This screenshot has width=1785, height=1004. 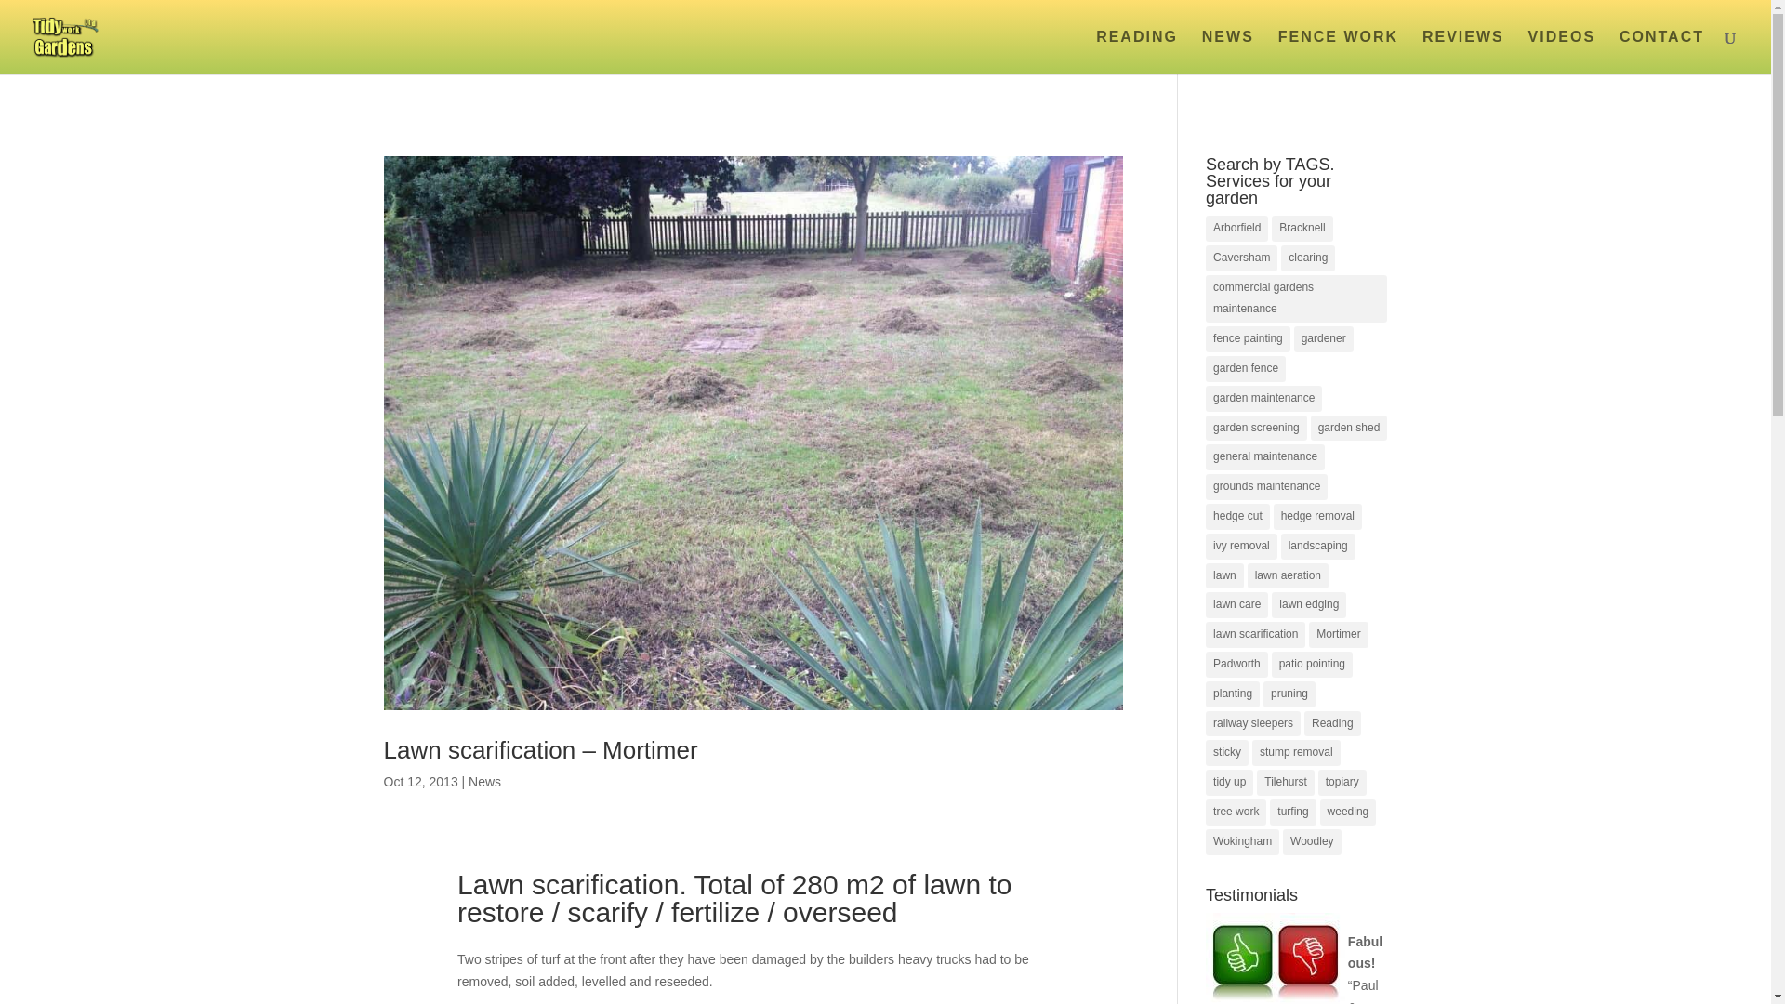 I want to click on gardener, so click(x=1324, y=339).